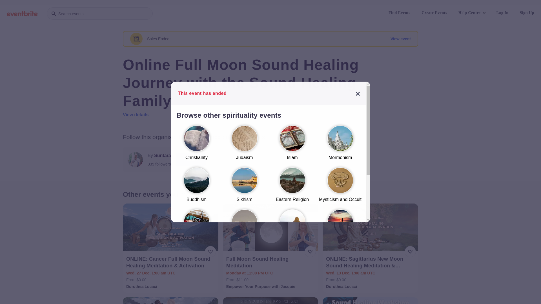  I want to click on Buddhism, so click(196, 187).